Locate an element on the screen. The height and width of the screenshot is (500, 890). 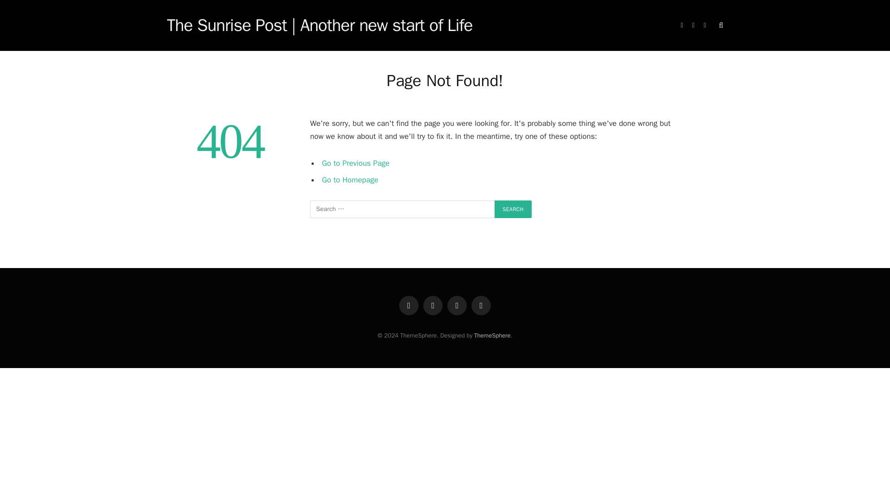
Instagram is located at coordinates (457, 306).